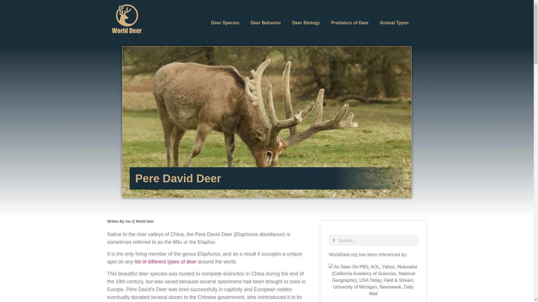 The height and width of the screenshot is (302, 538). I want to click on Animal Types, so click(394, 23).